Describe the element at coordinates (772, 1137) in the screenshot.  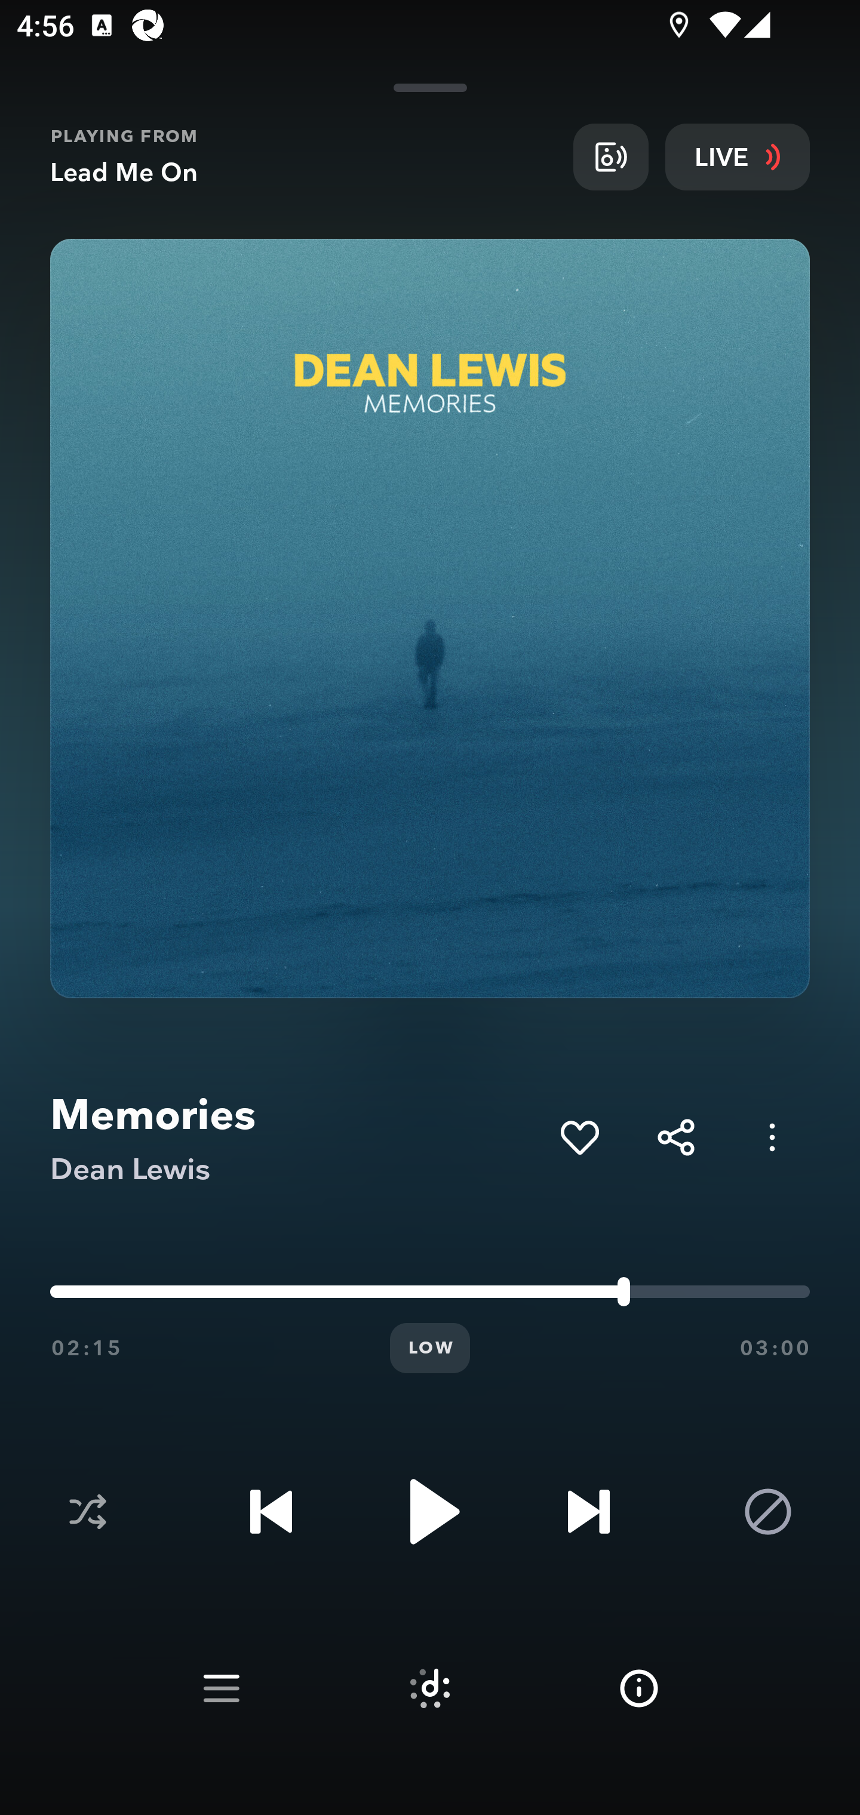
I see `Options` at that location.